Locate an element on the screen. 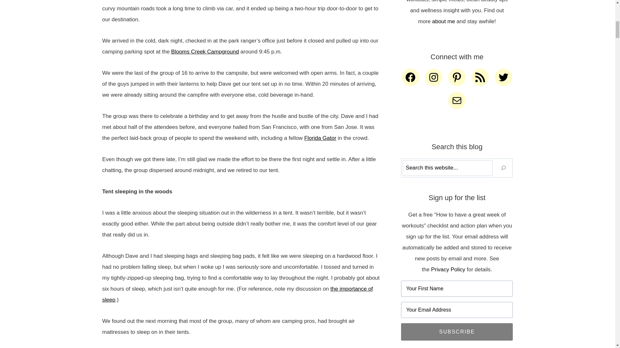 This screenshot has height=348, width=620. Sleep is an important part of a healthy life is located at coordinates (237, 294).